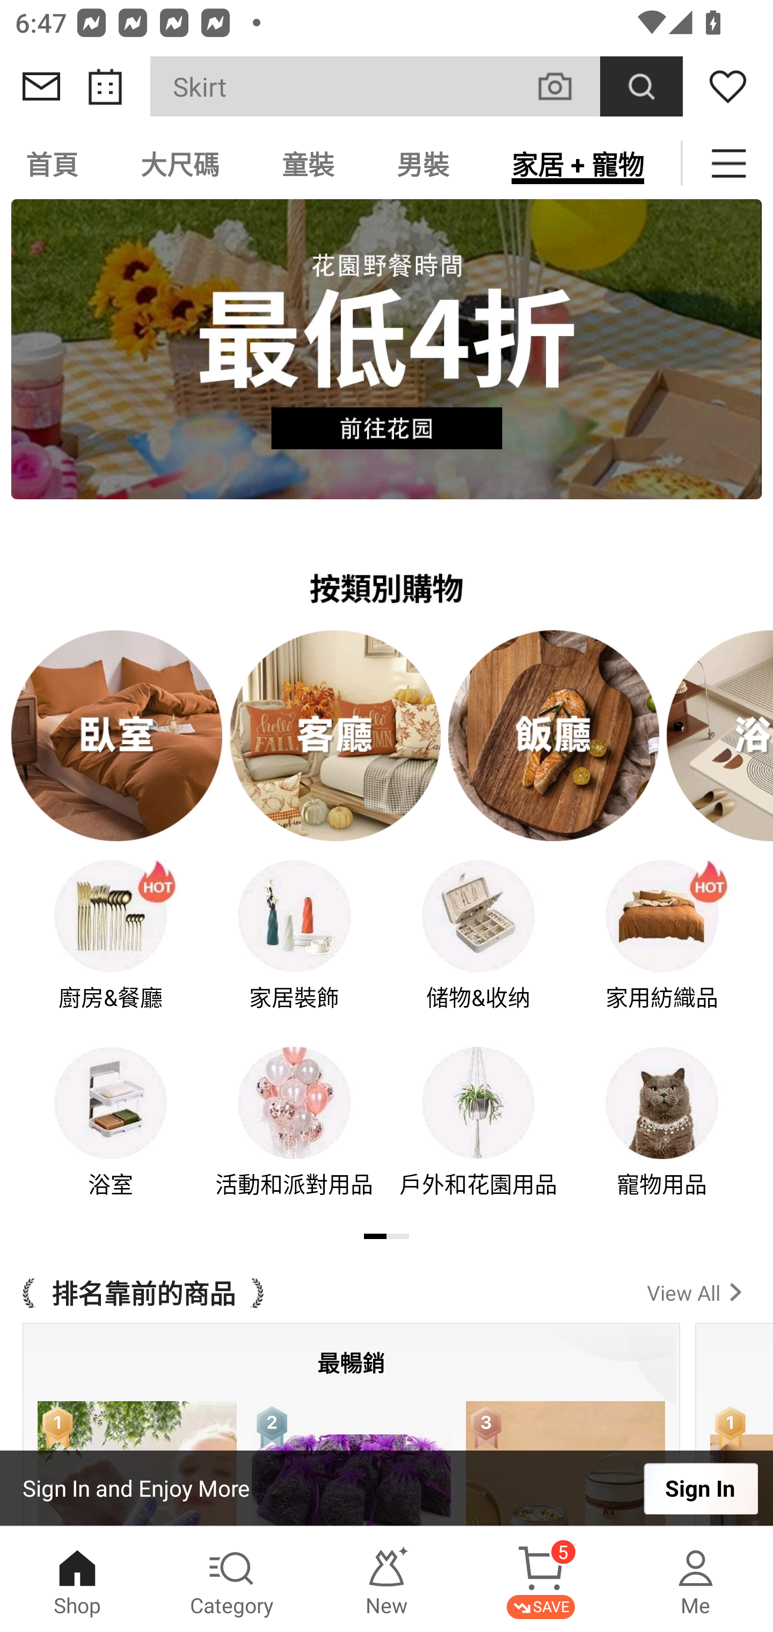  Describe the element at coordinates (111, 1136) in the screenshot. I see `浴室` at that location.